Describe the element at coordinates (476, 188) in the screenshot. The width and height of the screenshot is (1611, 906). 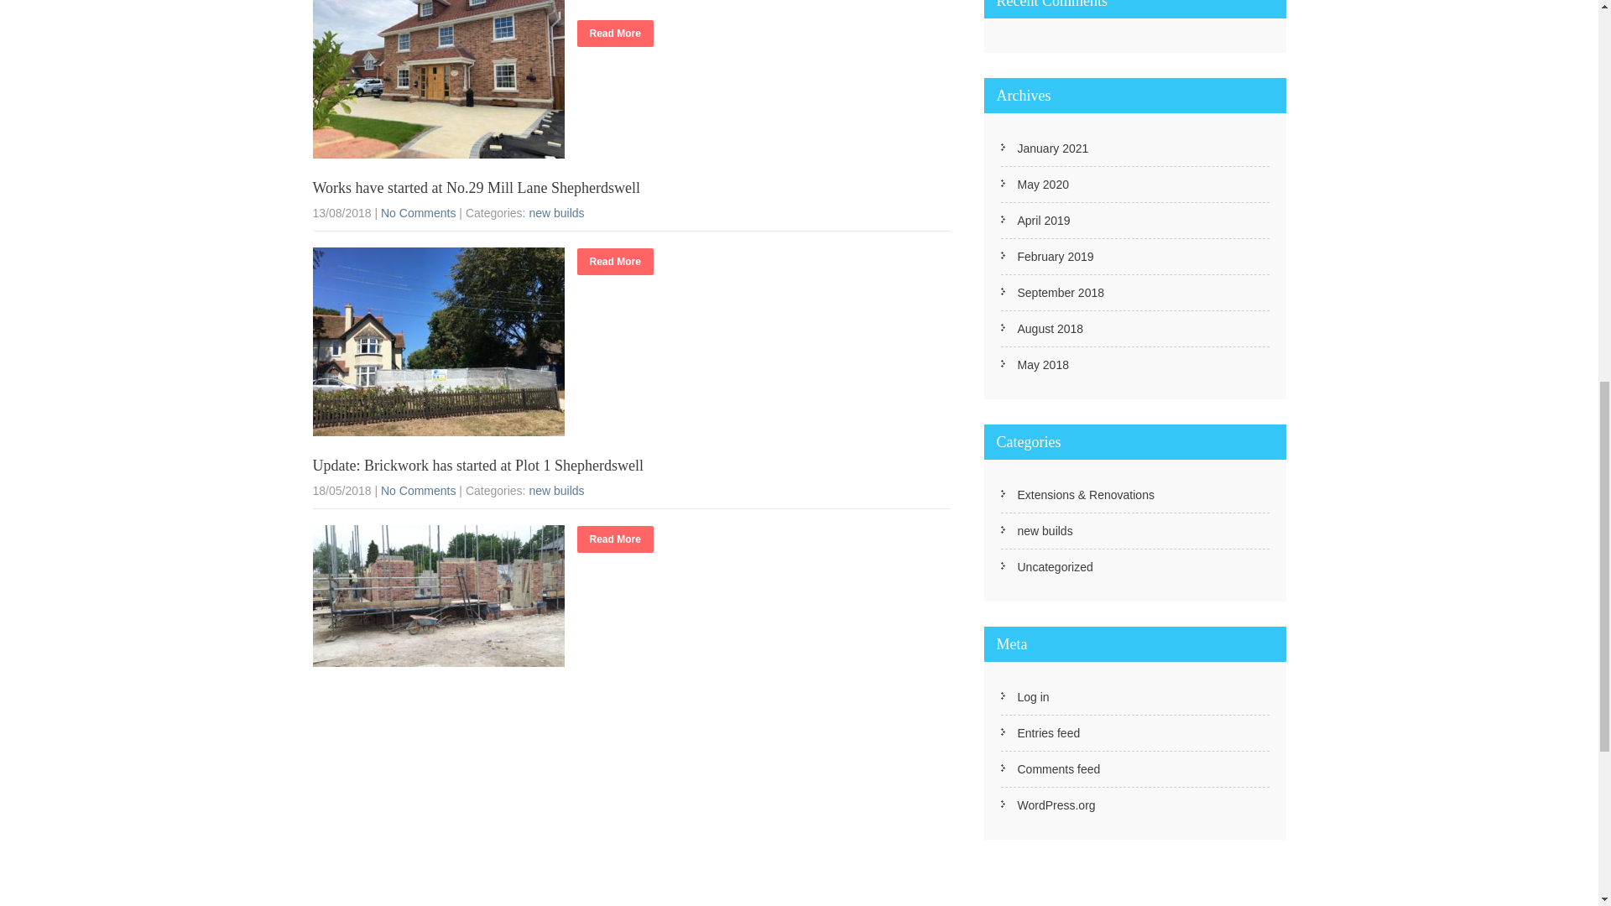
I see `Works have started at No.29 Mill Lane Shepherdswell` at that location.